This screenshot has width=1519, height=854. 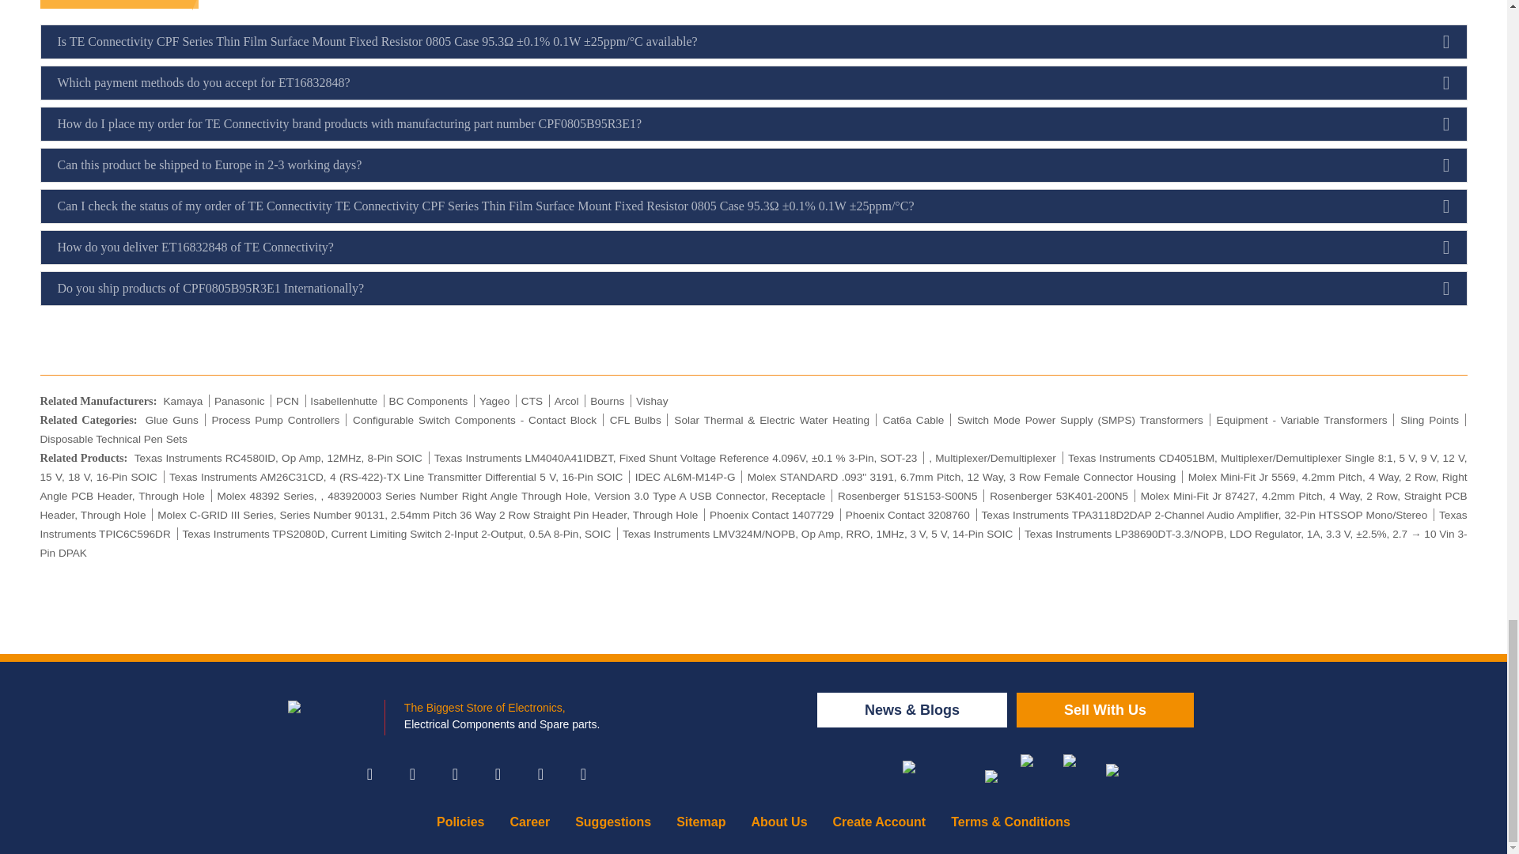 What do you see at coordinates (411, 773) in the screenshot?
I see `Twitter` at bounding box center [411, 773].